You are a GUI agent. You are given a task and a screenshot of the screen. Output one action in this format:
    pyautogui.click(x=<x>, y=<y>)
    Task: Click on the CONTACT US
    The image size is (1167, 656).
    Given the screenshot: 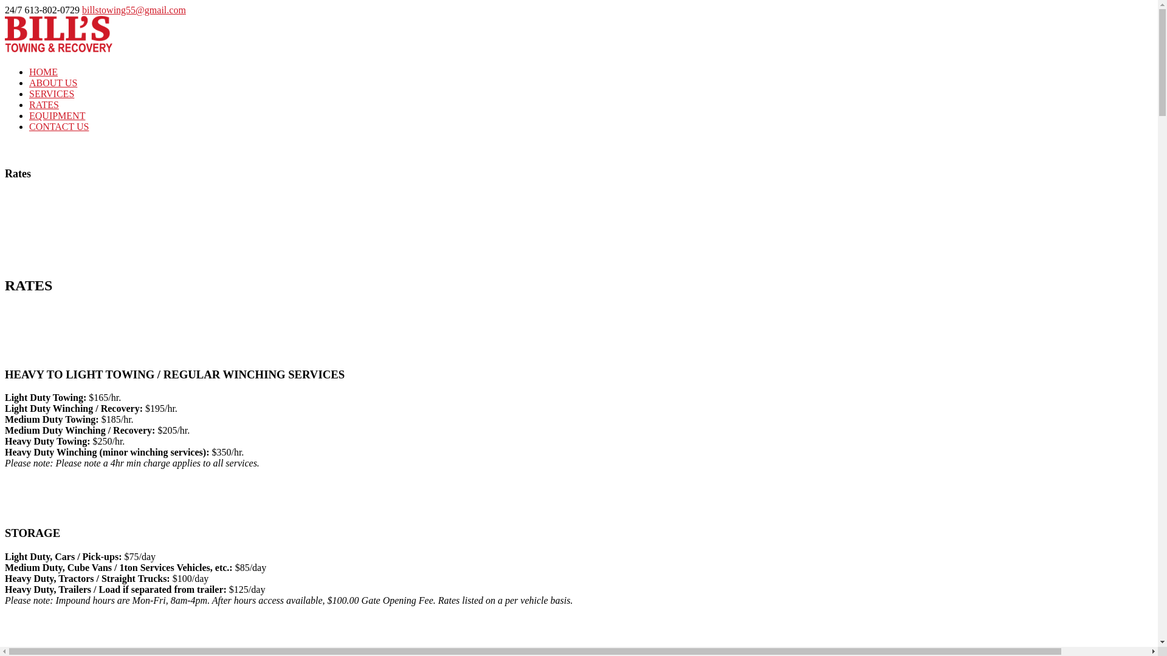 What is the action you would take?
    pyautogui.click(x=59, y=126)
    